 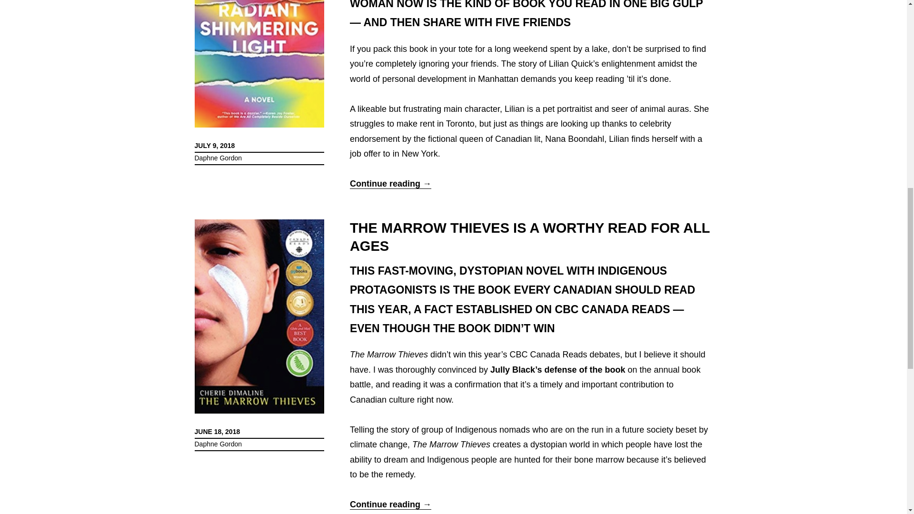 What do you see at coordinates (218, 158) in the screenshot?
I see `Daphne Gordon` at bounding box center [218, 158].